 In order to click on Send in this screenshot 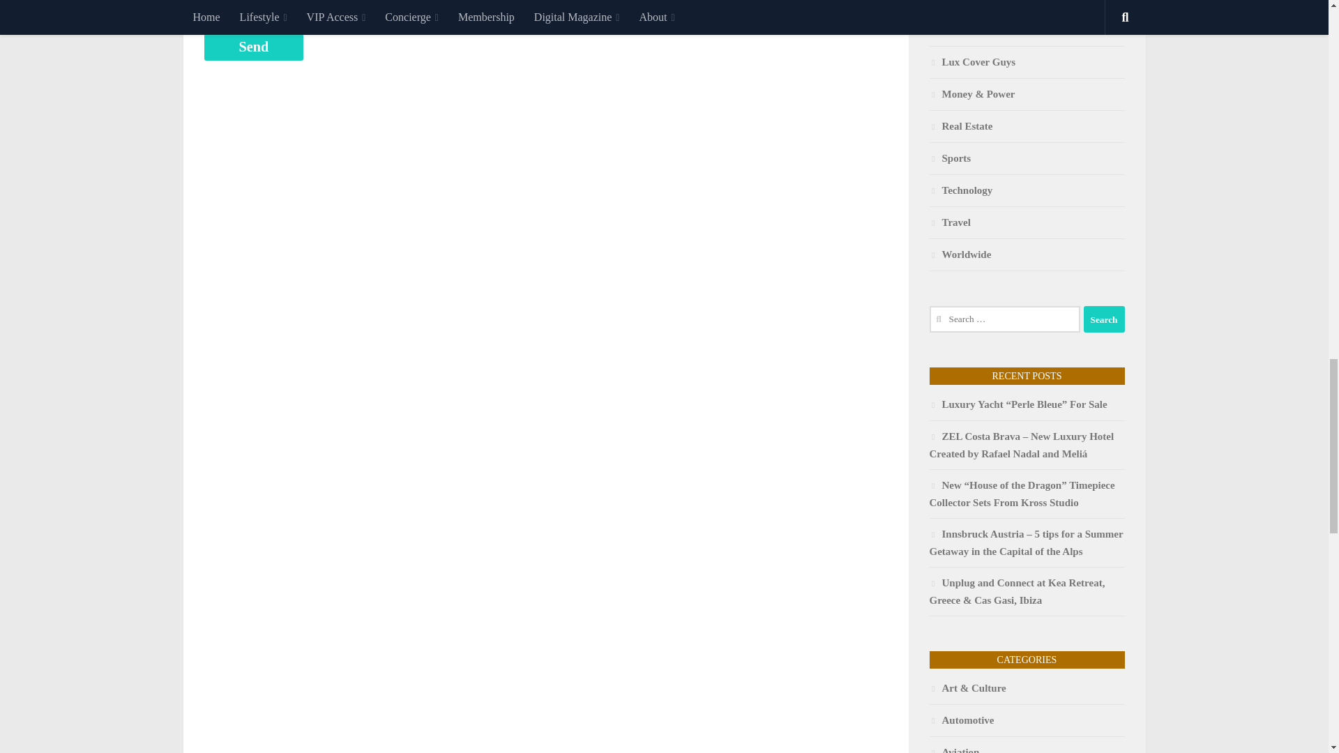, I will do `click(253, 47)`.